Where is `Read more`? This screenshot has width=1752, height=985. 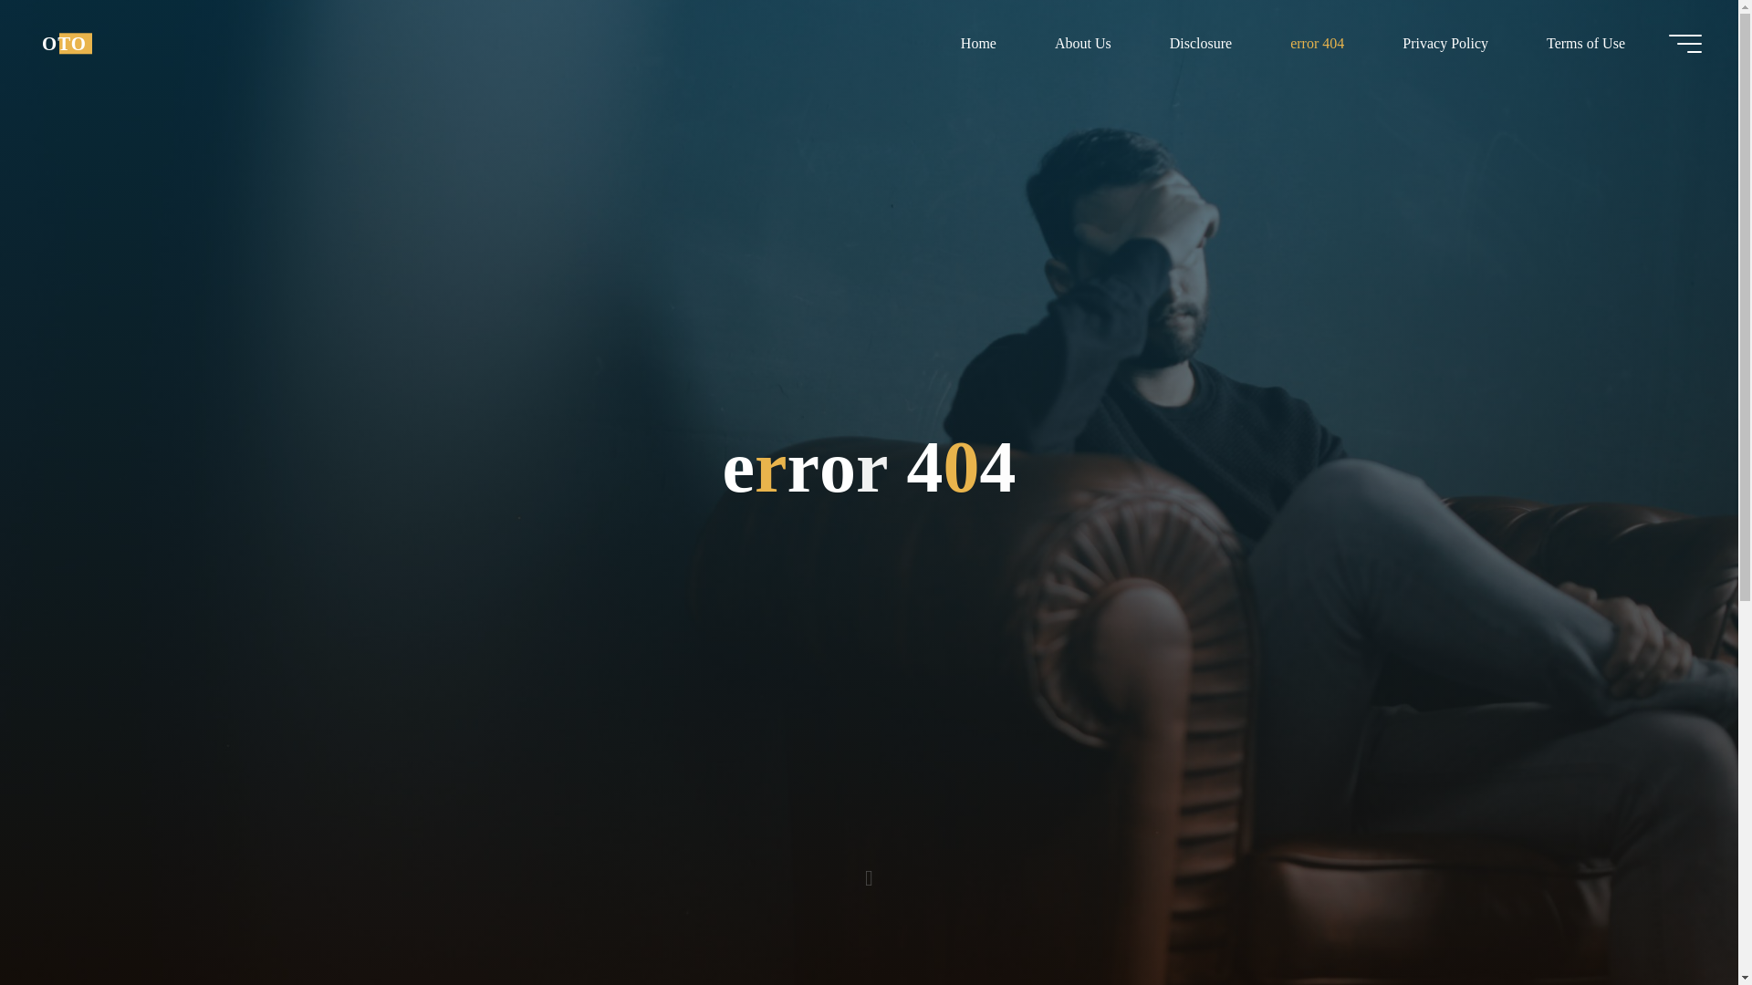
Read more is located at coordinates (869, 871).